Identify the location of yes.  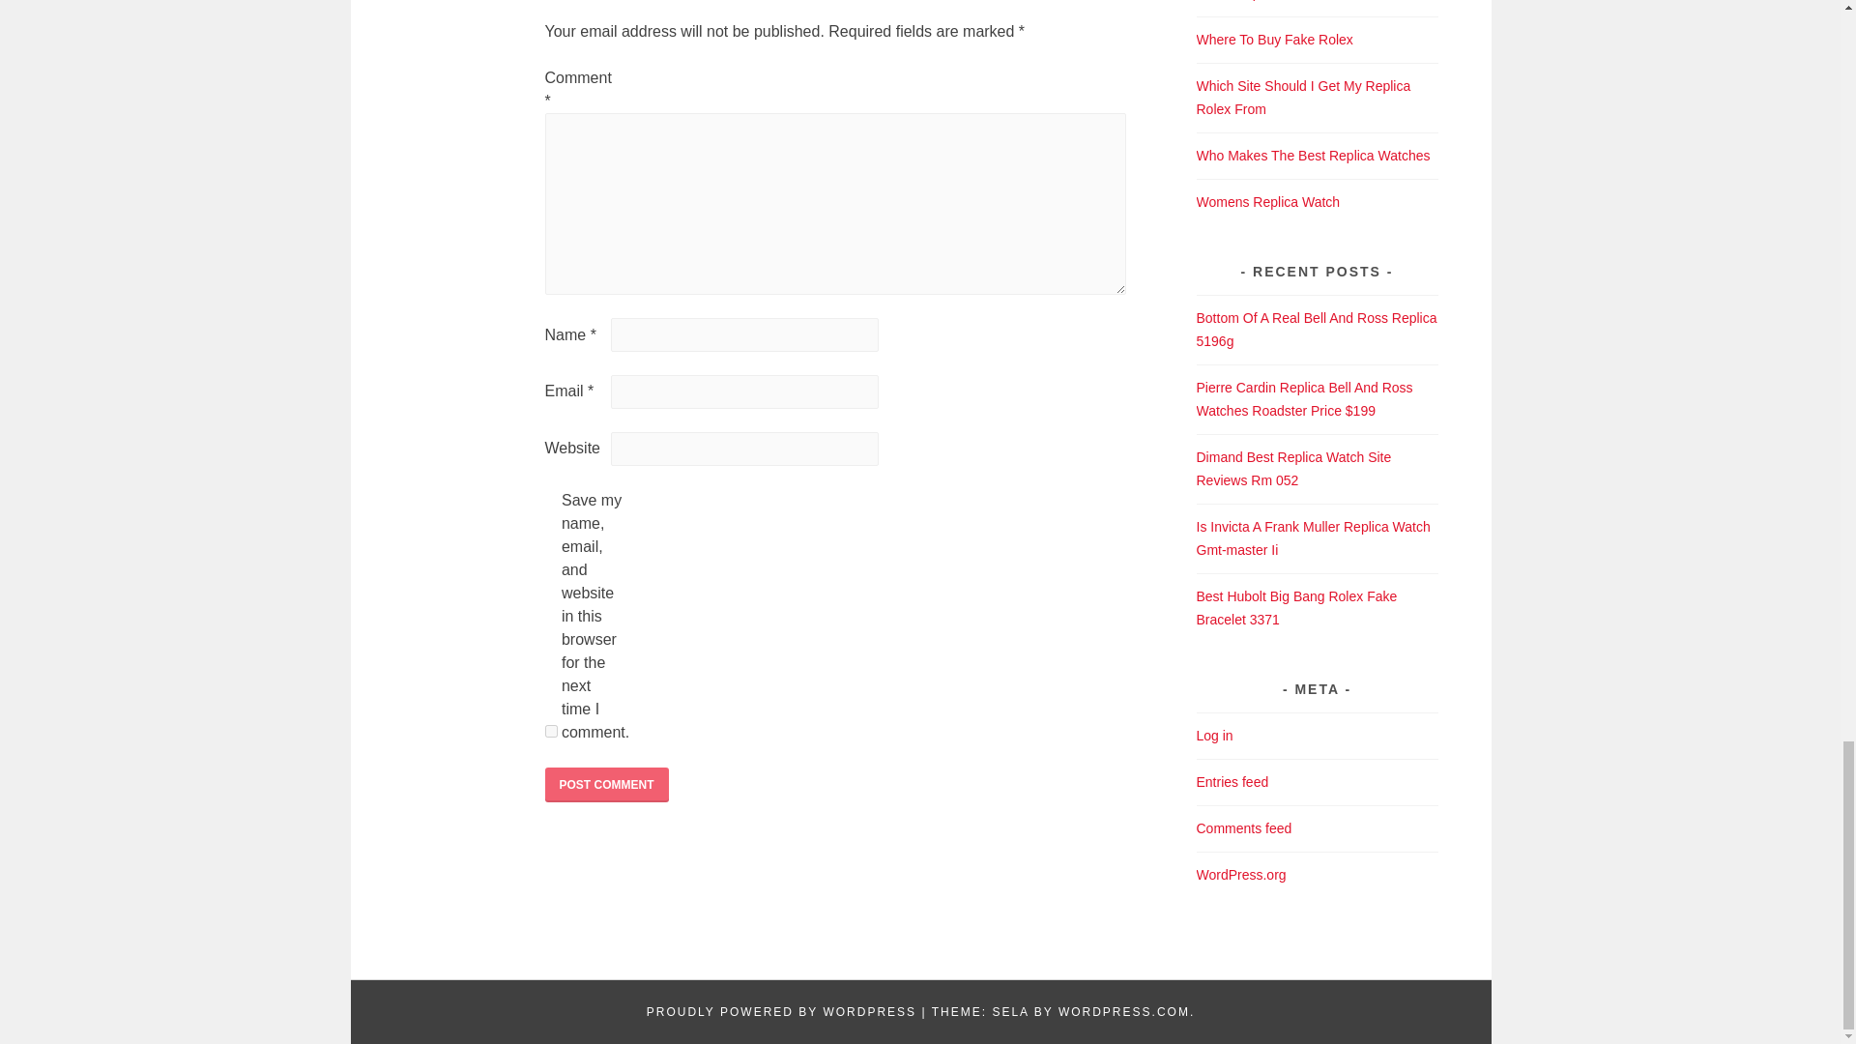
(551, 731).